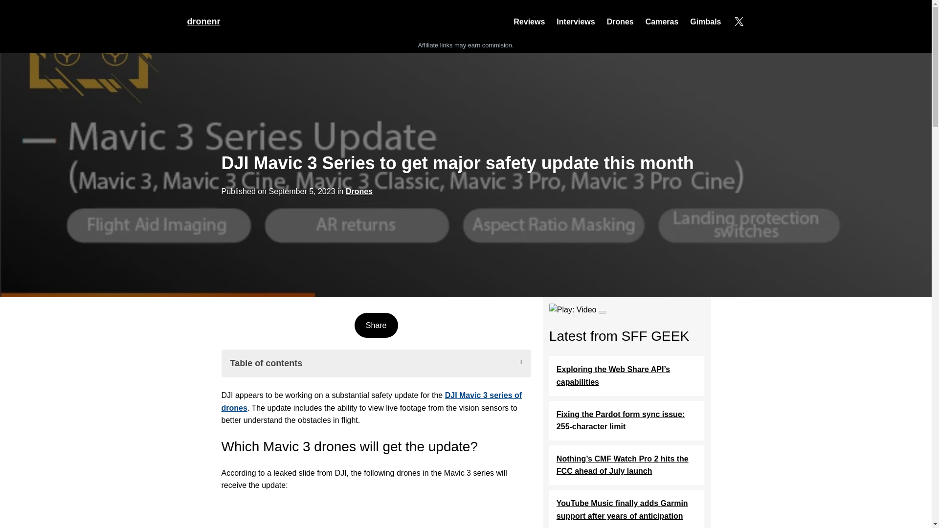 The height and width of the screenshot is (528, 939). Describe the element at coordinates (705, 22) in the screenshot. I see `Gimbals` at that location.